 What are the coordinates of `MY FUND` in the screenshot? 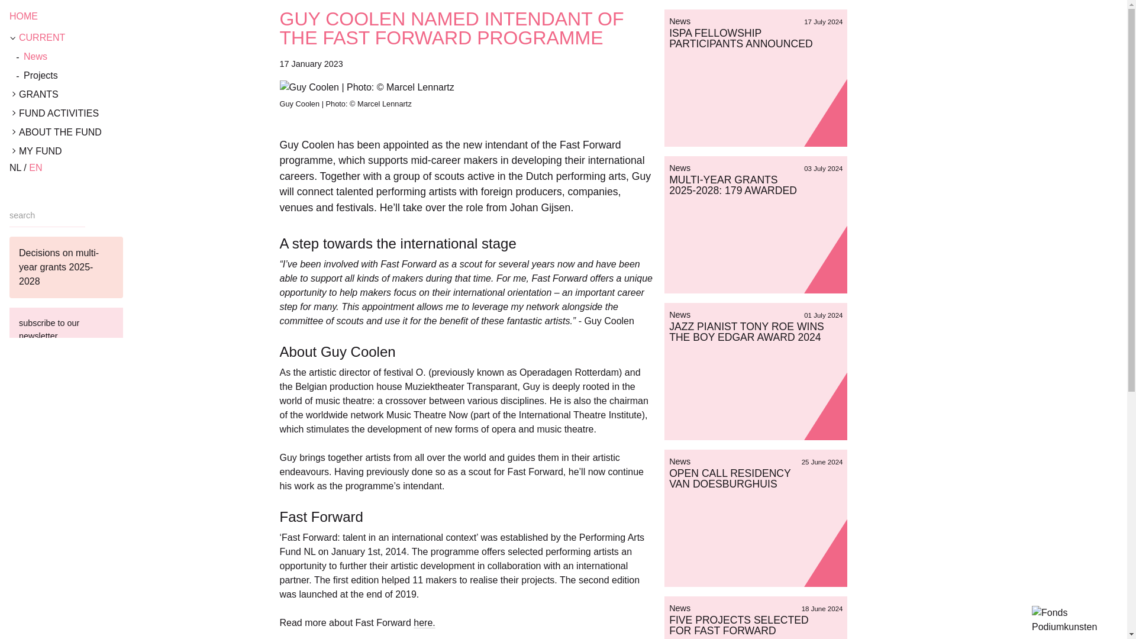 It's located at (104, 151).